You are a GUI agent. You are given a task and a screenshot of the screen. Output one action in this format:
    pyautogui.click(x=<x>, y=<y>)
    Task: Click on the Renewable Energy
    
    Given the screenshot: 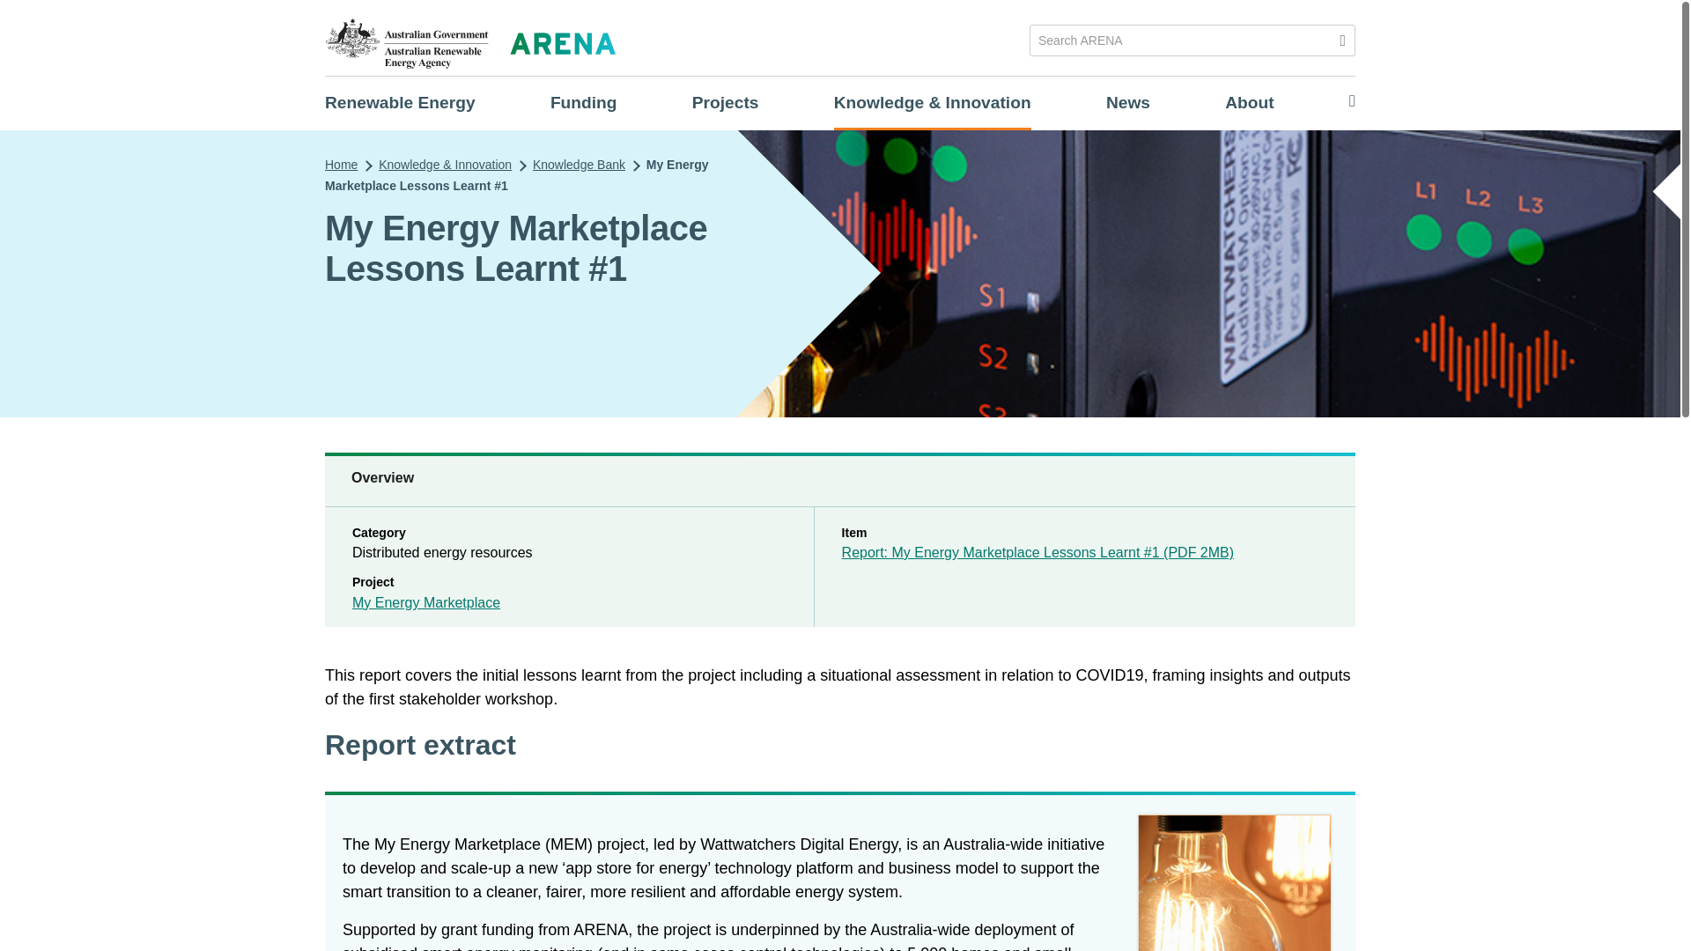 What is the action you would take?
    pyautogui.click(x=400, y=102)
    